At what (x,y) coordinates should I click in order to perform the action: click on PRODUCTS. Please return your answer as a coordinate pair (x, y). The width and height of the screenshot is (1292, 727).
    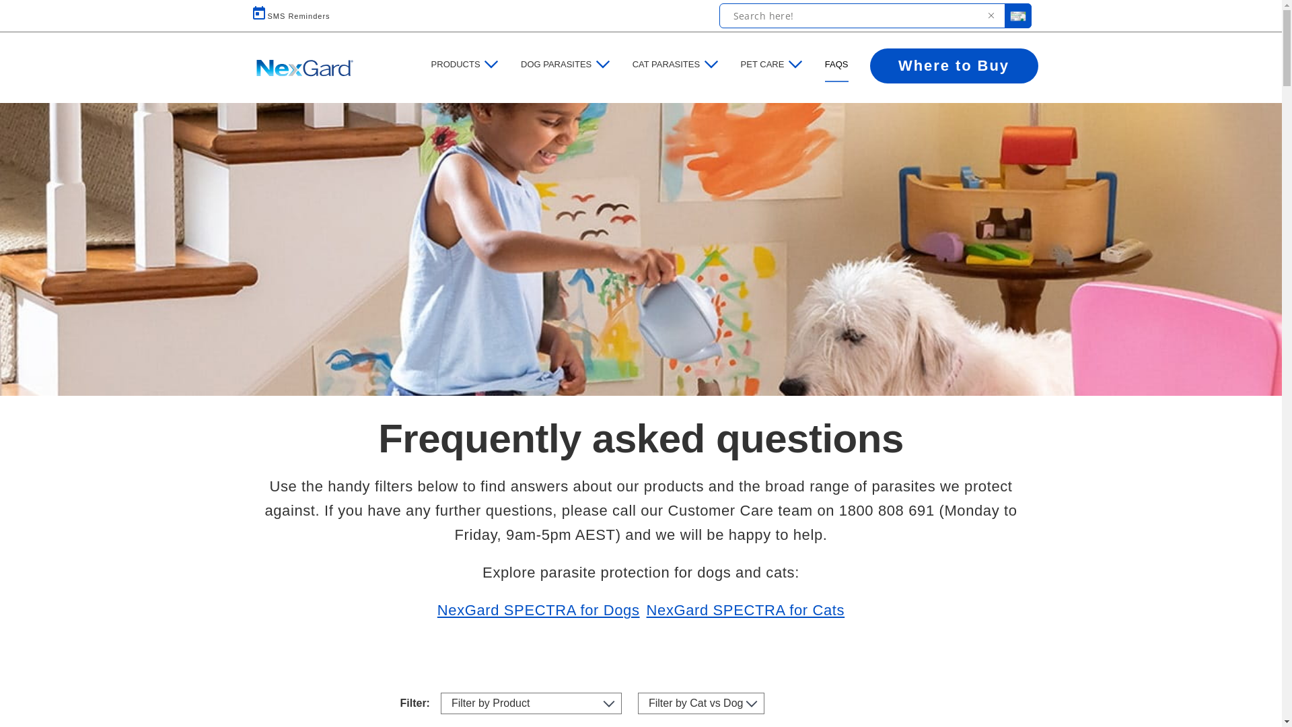
    Looking at the image, I should click on (456, 65).